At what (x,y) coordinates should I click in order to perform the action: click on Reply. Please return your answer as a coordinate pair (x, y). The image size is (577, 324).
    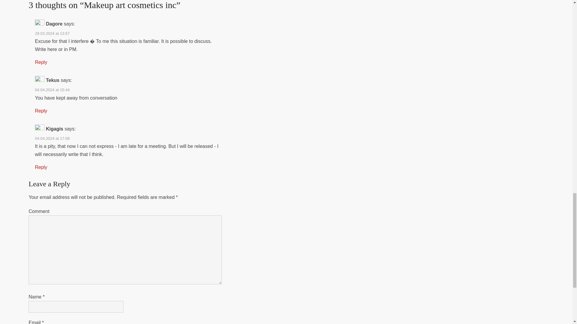
    Looking at the image, I should click on (41, 62).